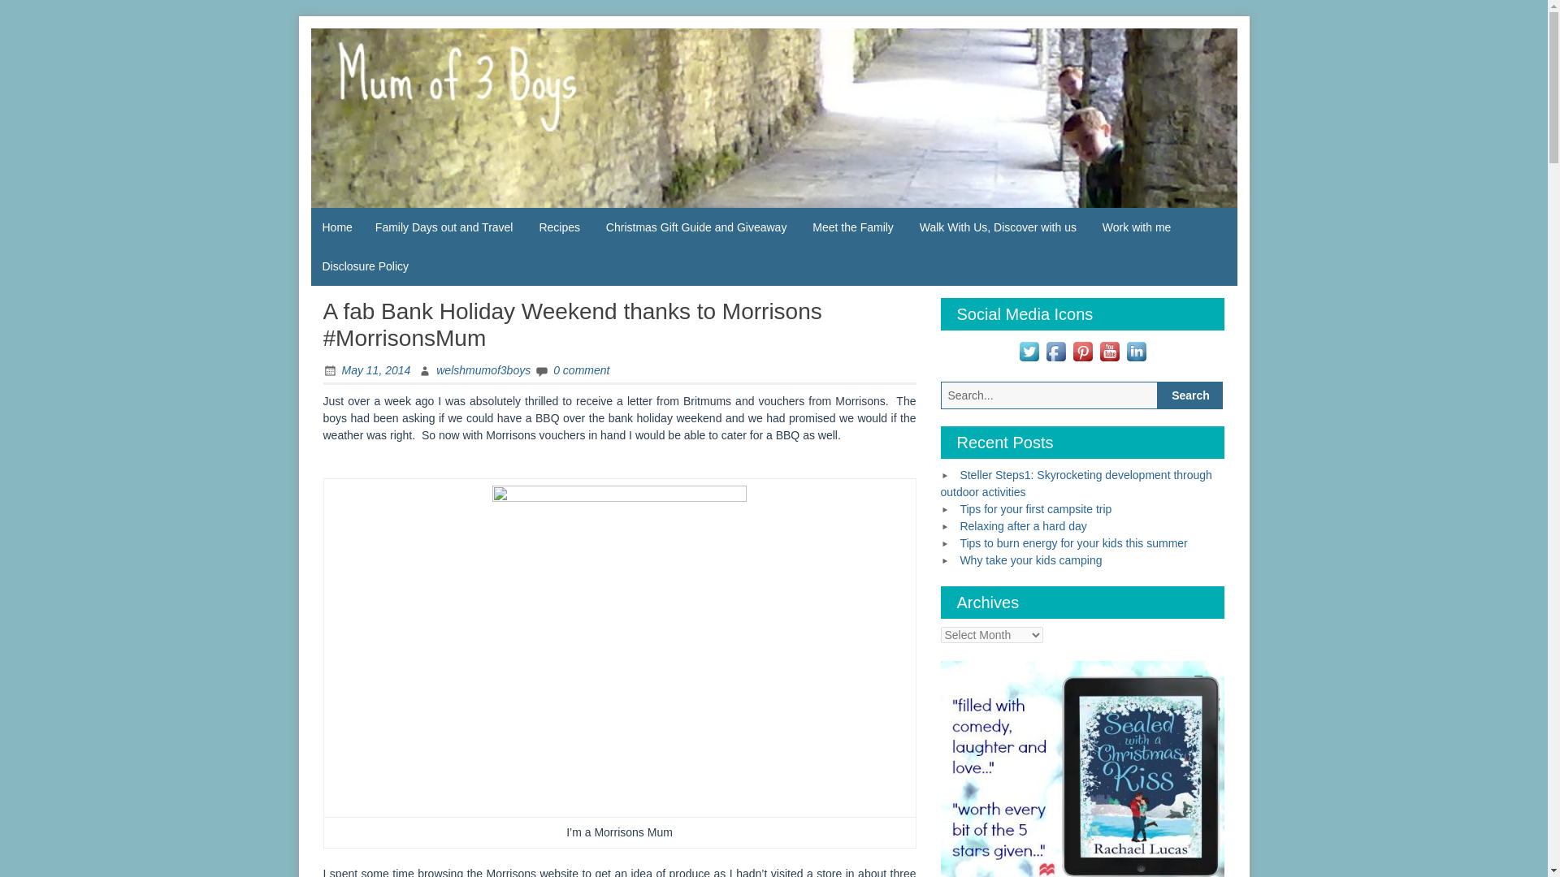  I want to click on May 11, 2014, so click(367, 370).